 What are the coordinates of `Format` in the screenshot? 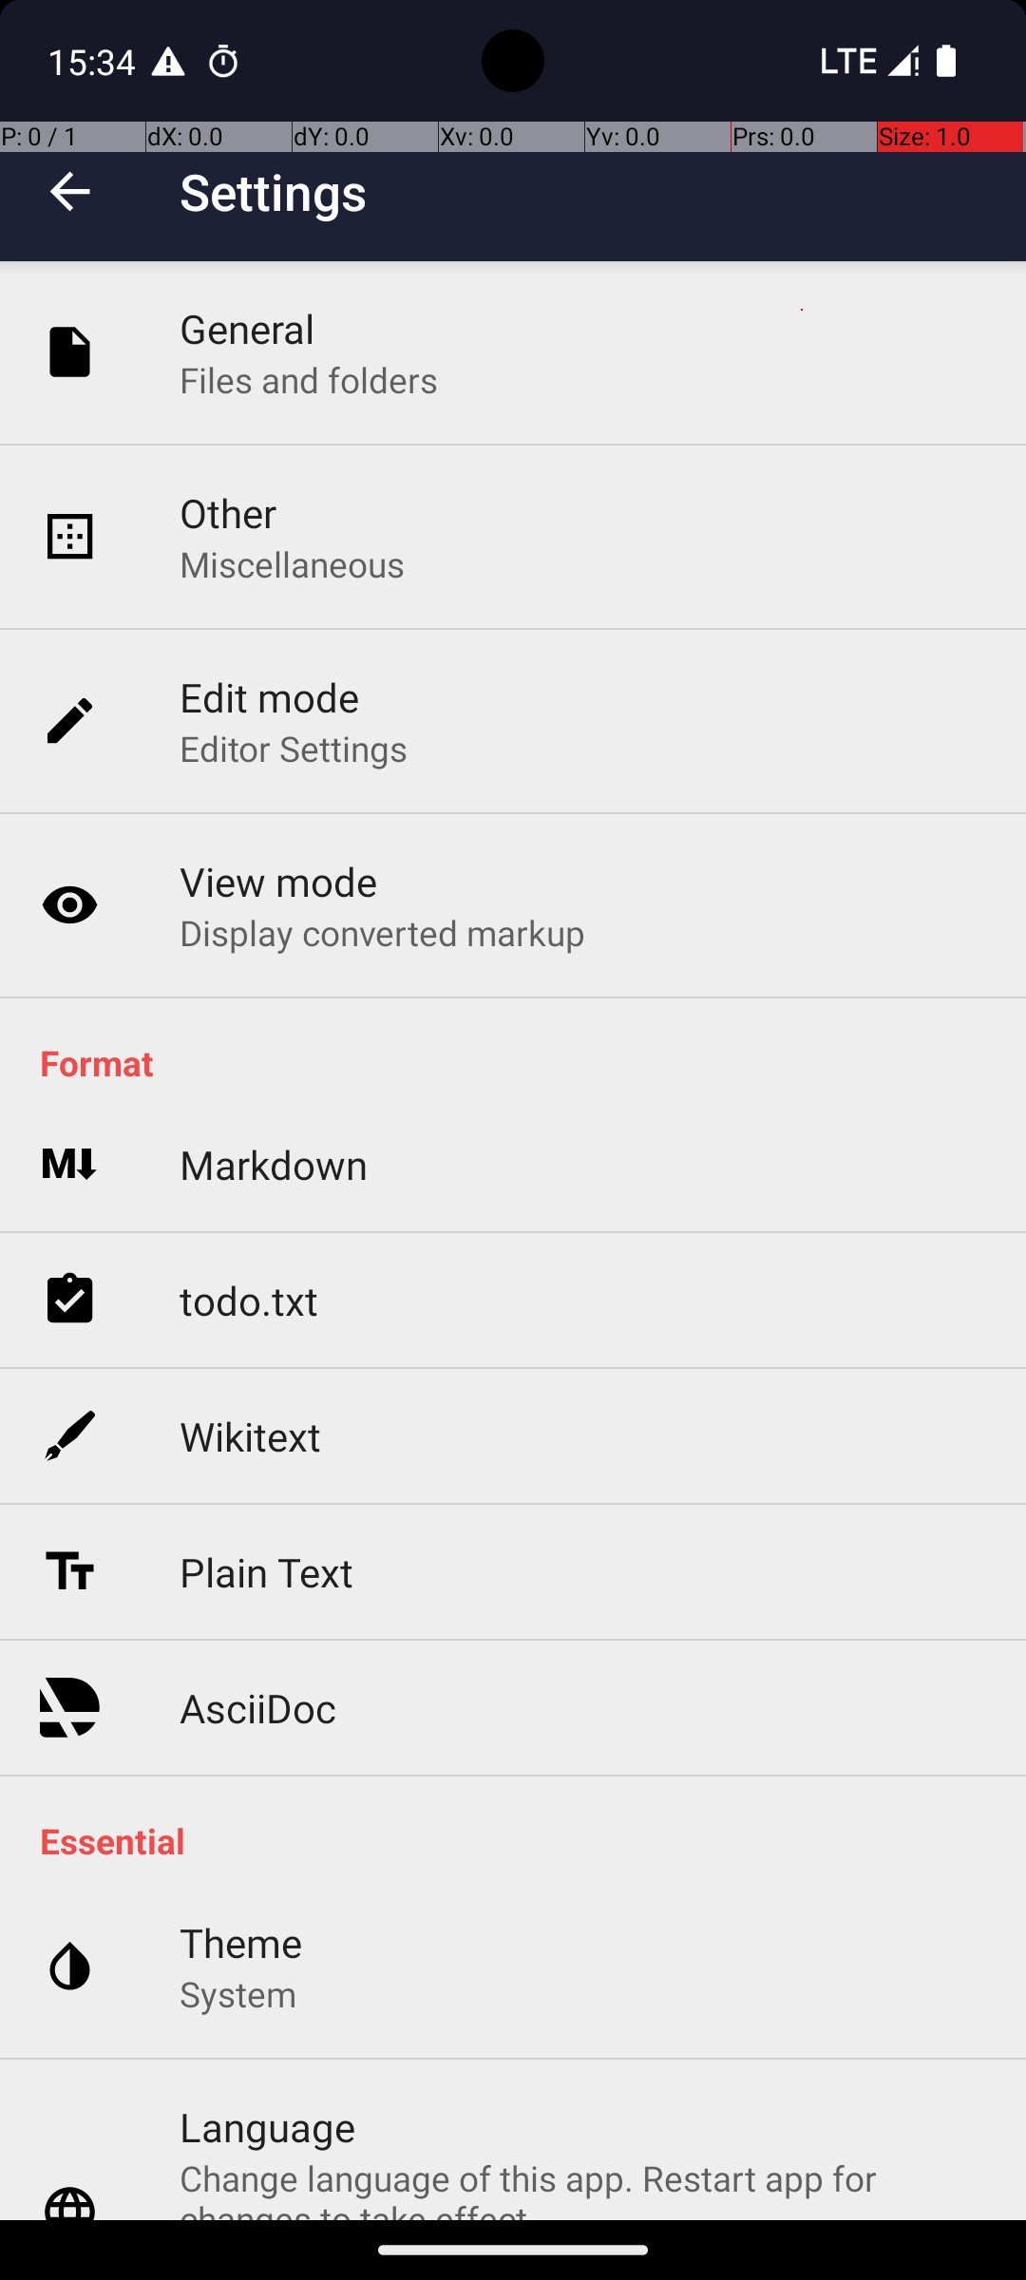 It's located at (522, 1062).